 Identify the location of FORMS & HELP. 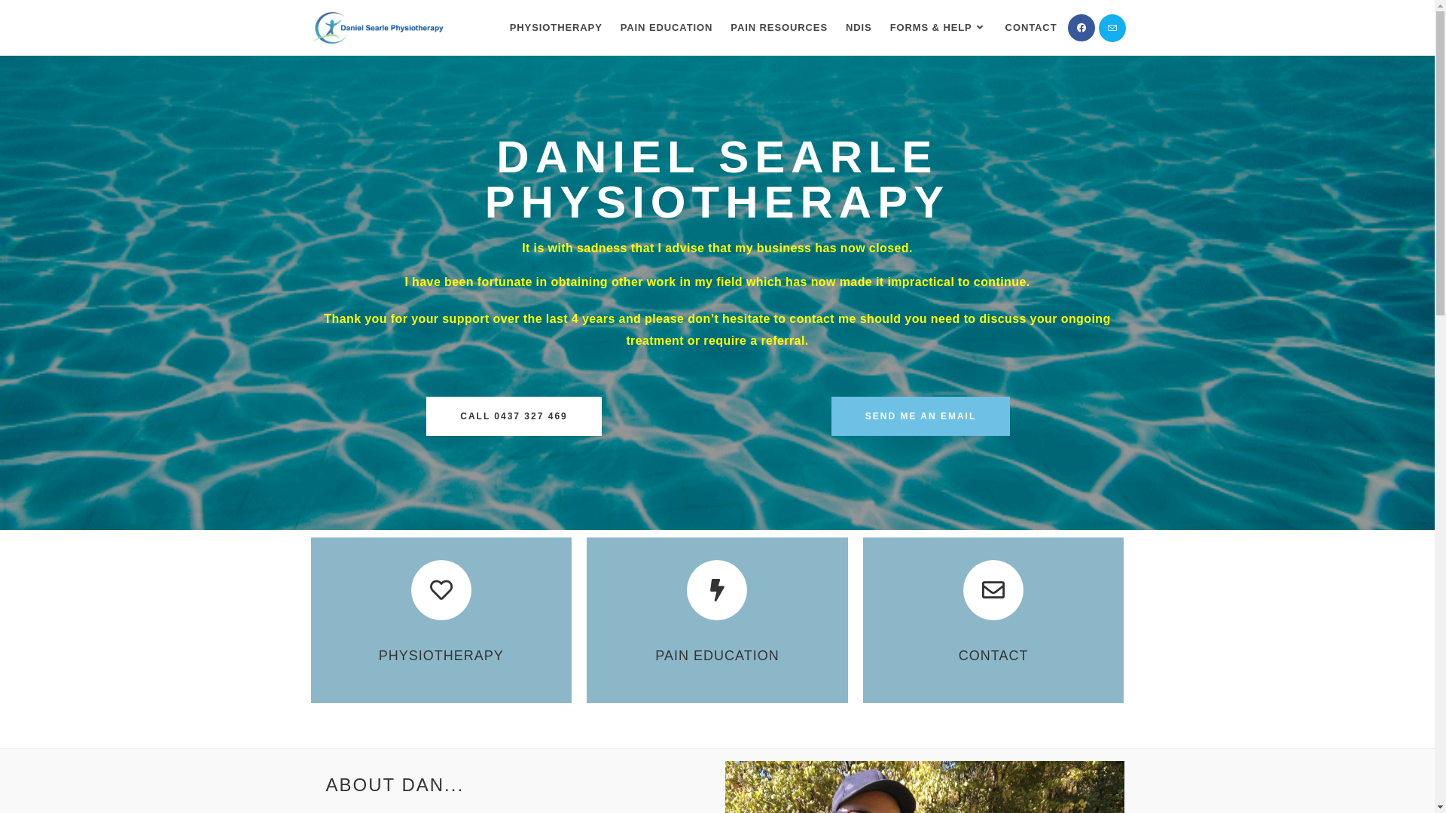
(938, 28).